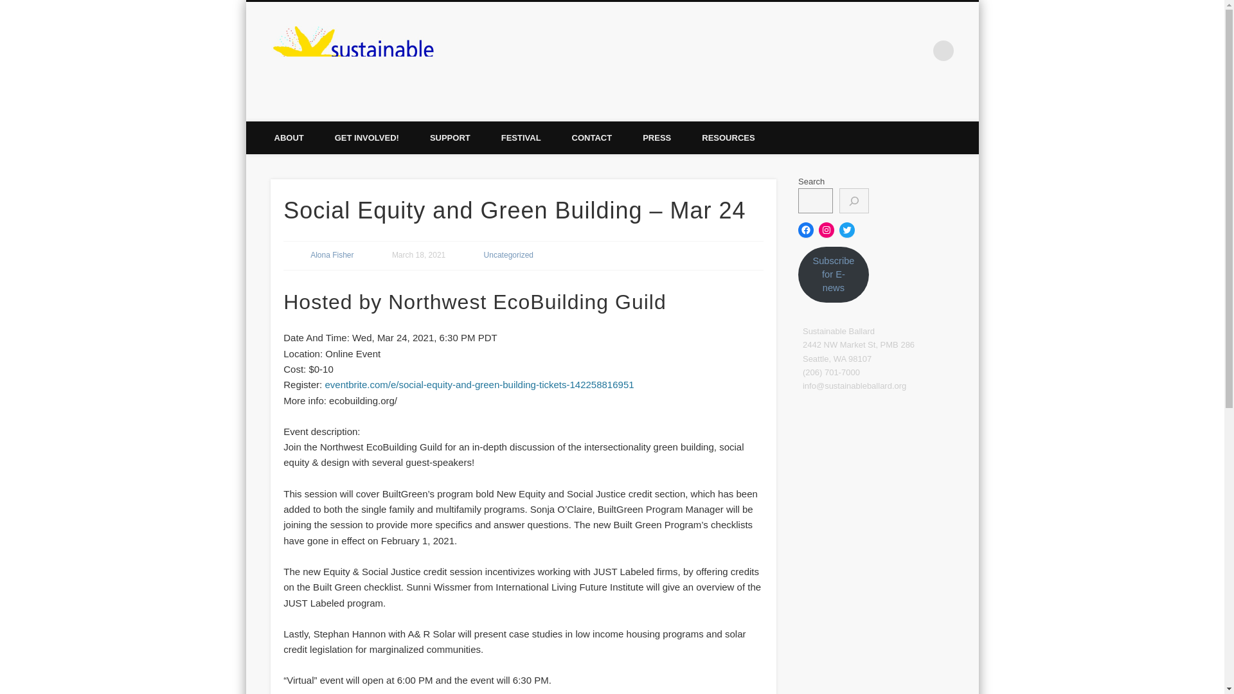  I want to click on Twitter, so click(864, 50).